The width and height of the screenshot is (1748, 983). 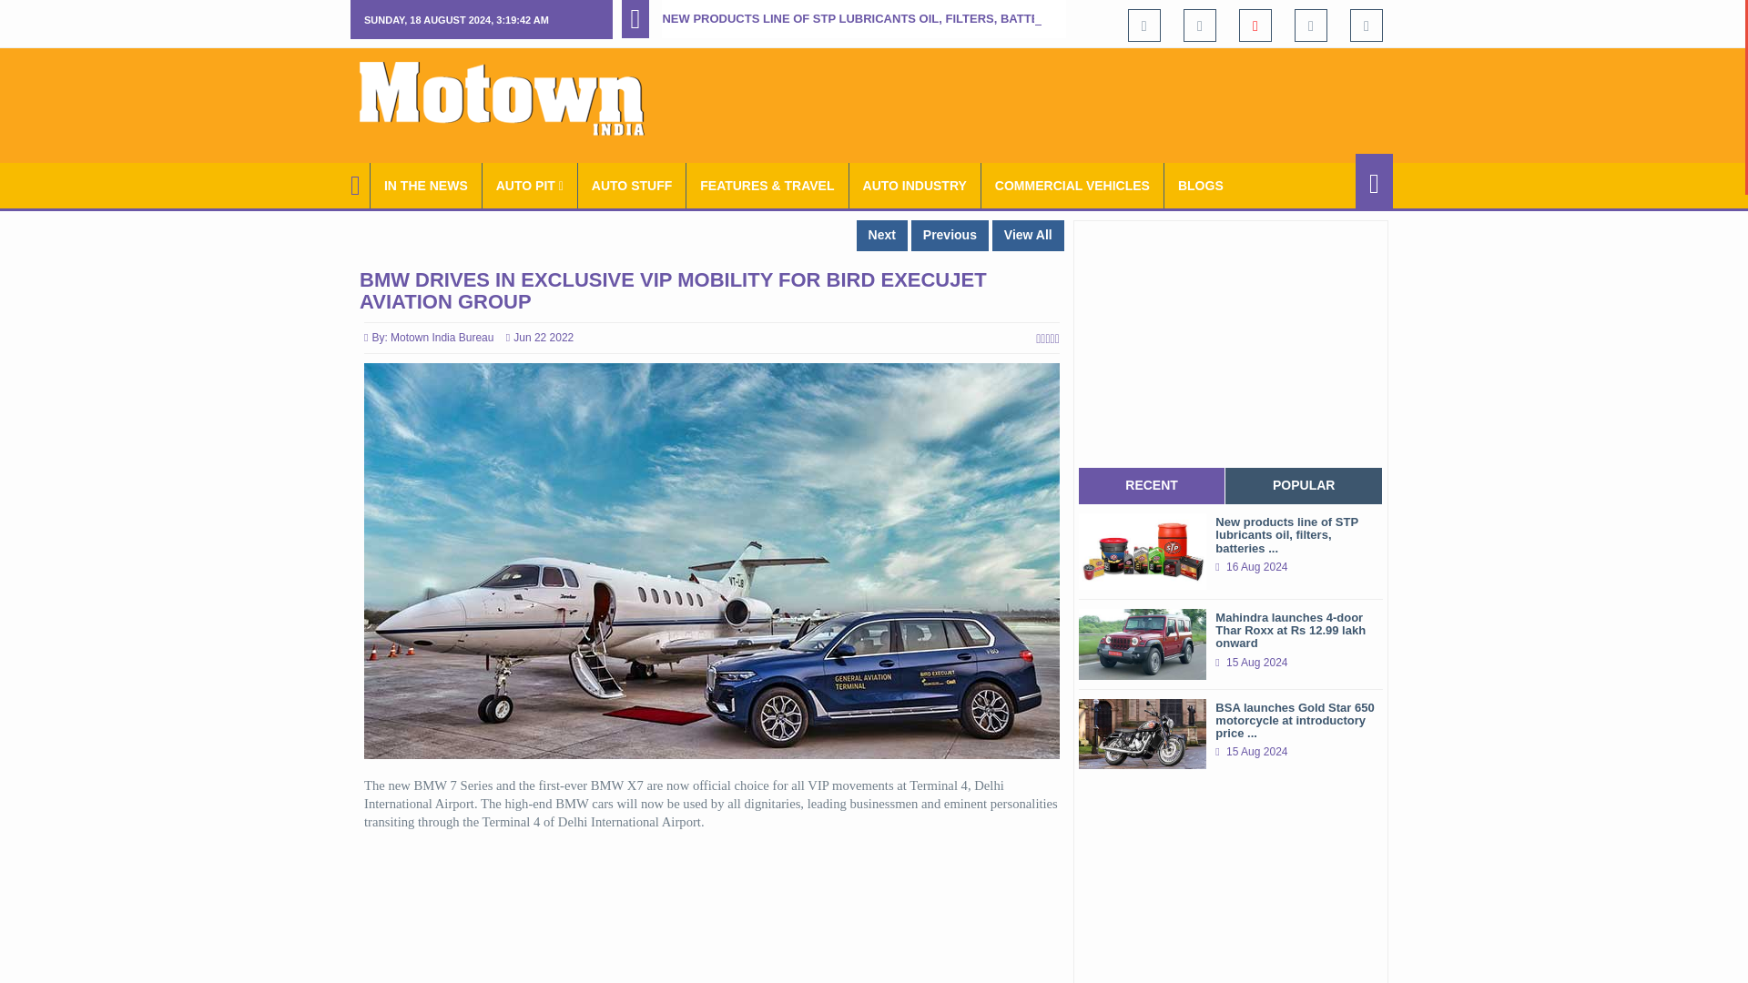 I want to click on Next, so click(x=881, y=235).